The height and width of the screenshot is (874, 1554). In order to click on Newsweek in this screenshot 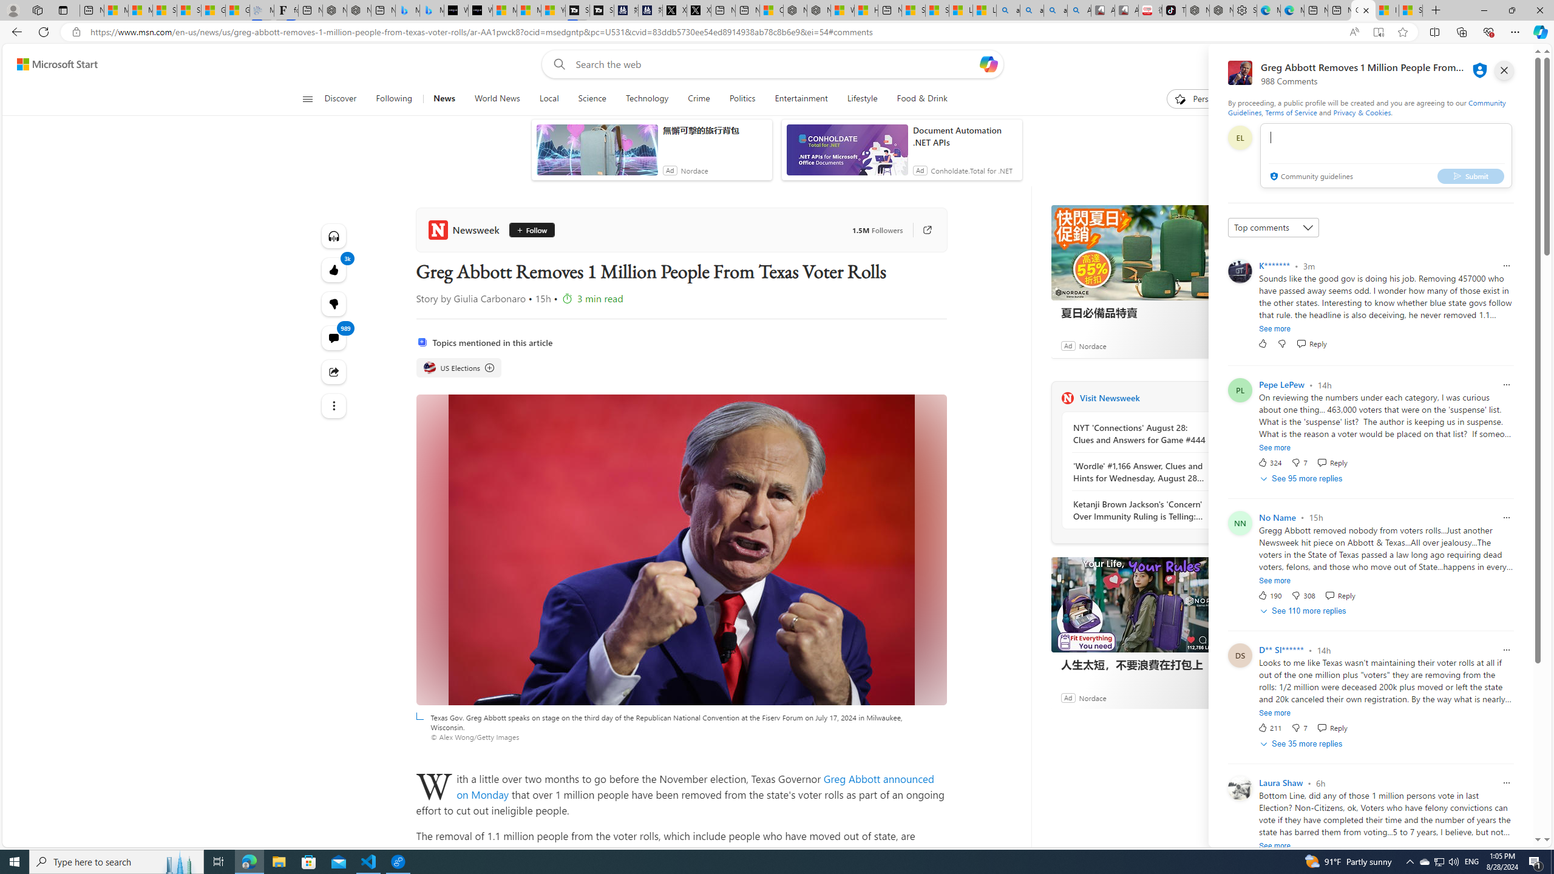, I will do `click(466, 229)`.